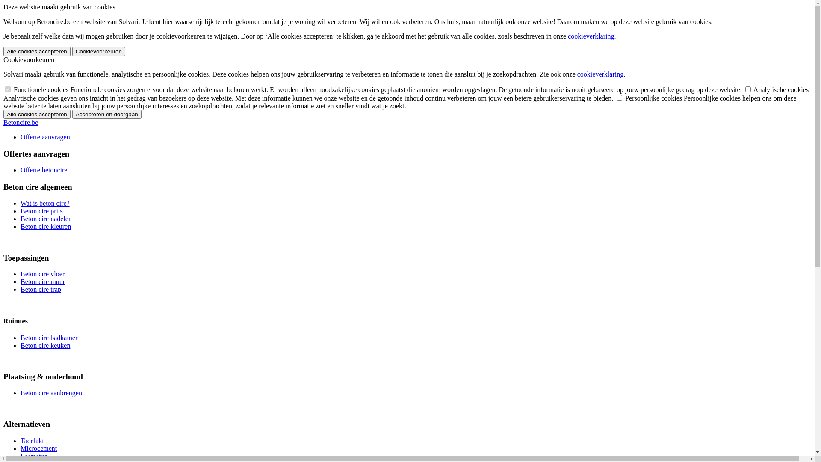 The image size is (821, 462). What do you see at coordinates (51, 393) in the screenshot?
I see `Beton cire aanbrengen` at bounding box center [51, 393].